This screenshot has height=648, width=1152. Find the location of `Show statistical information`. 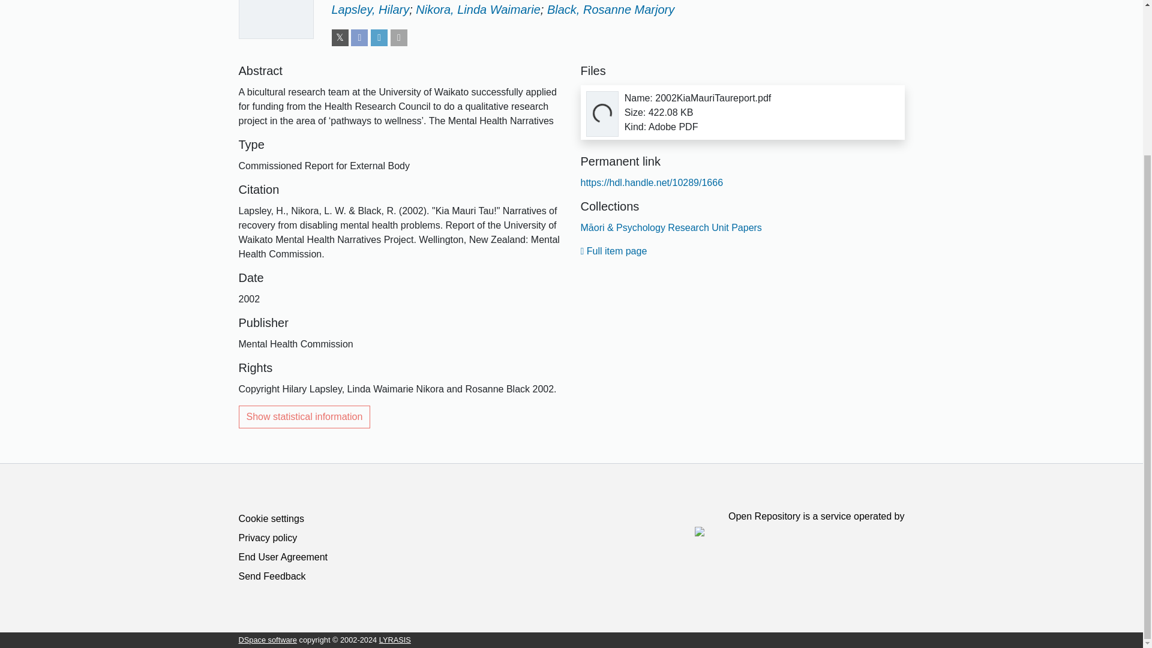

Show statistical information is located at coordinates (305, 416).